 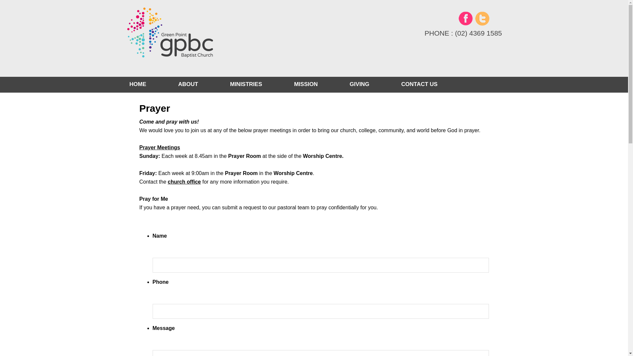 What do you see at coordinates (306, 84) in the screenshot?
I see `MISSION` at bounding box center [306, 84].